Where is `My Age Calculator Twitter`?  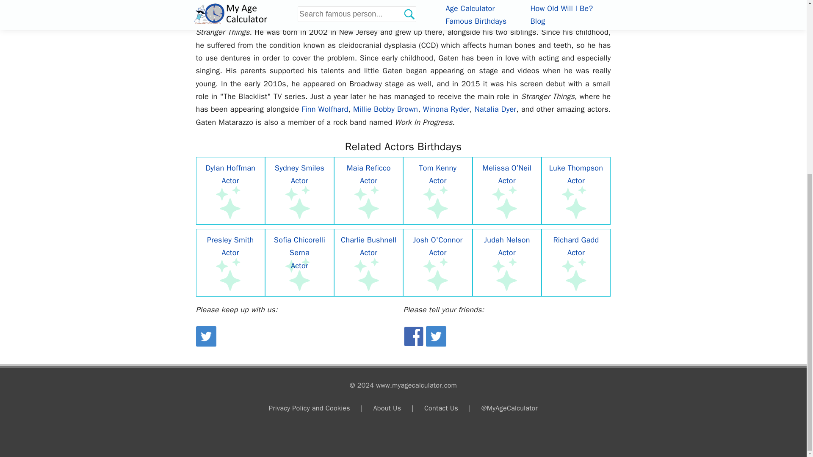 My Age Calculator Twitter is located at coordinates (206, 344).